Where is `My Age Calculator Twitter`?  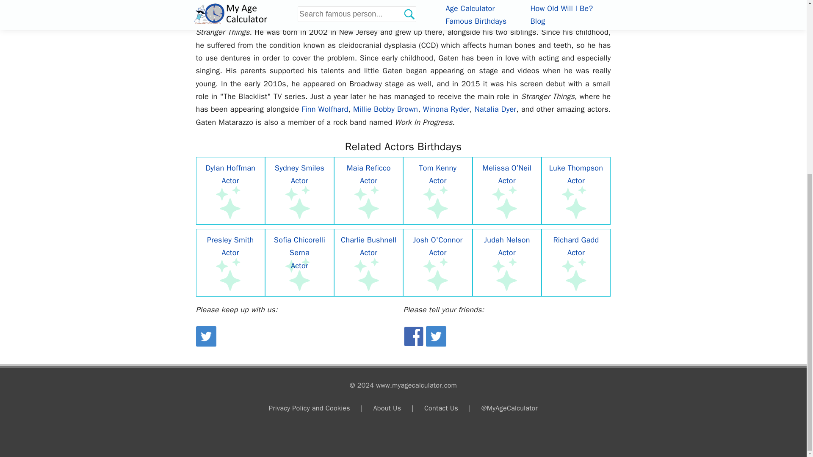 My Age Calculator Twitter is located at coordinates (206, 344).